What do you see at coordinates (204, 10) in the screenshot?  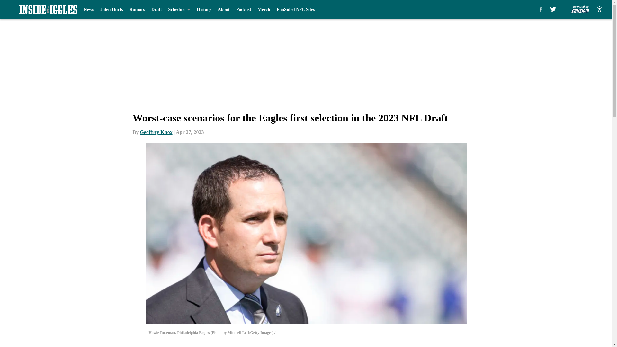 I see `History` at bounding box center [204, 10].